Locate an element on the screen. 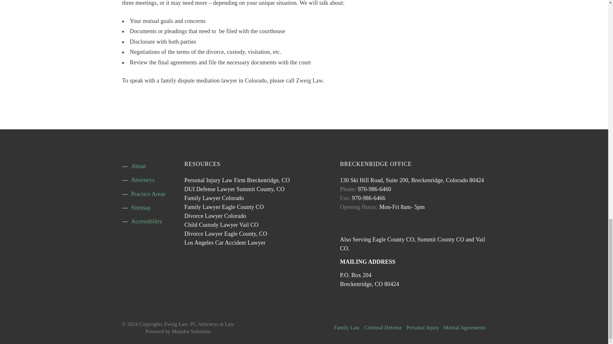 This screenshot has width=613, height=344. Divorce Lawyer Colorado is located at coordinates (215, 216).